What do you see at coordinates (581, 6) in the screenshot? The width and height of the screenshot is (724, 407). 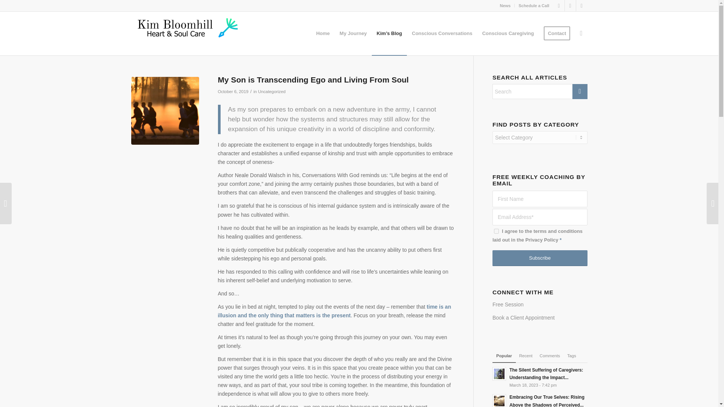 I see `Mail` at bounding box center [581, 6].